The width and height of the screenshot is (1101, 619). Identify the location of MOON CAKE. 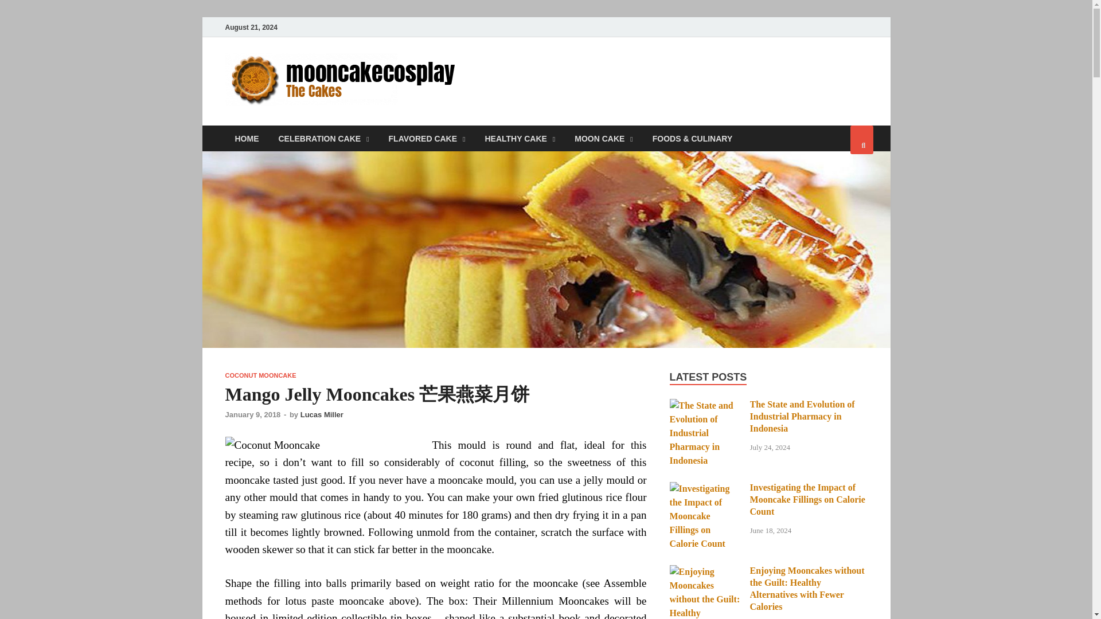
(603, 138).